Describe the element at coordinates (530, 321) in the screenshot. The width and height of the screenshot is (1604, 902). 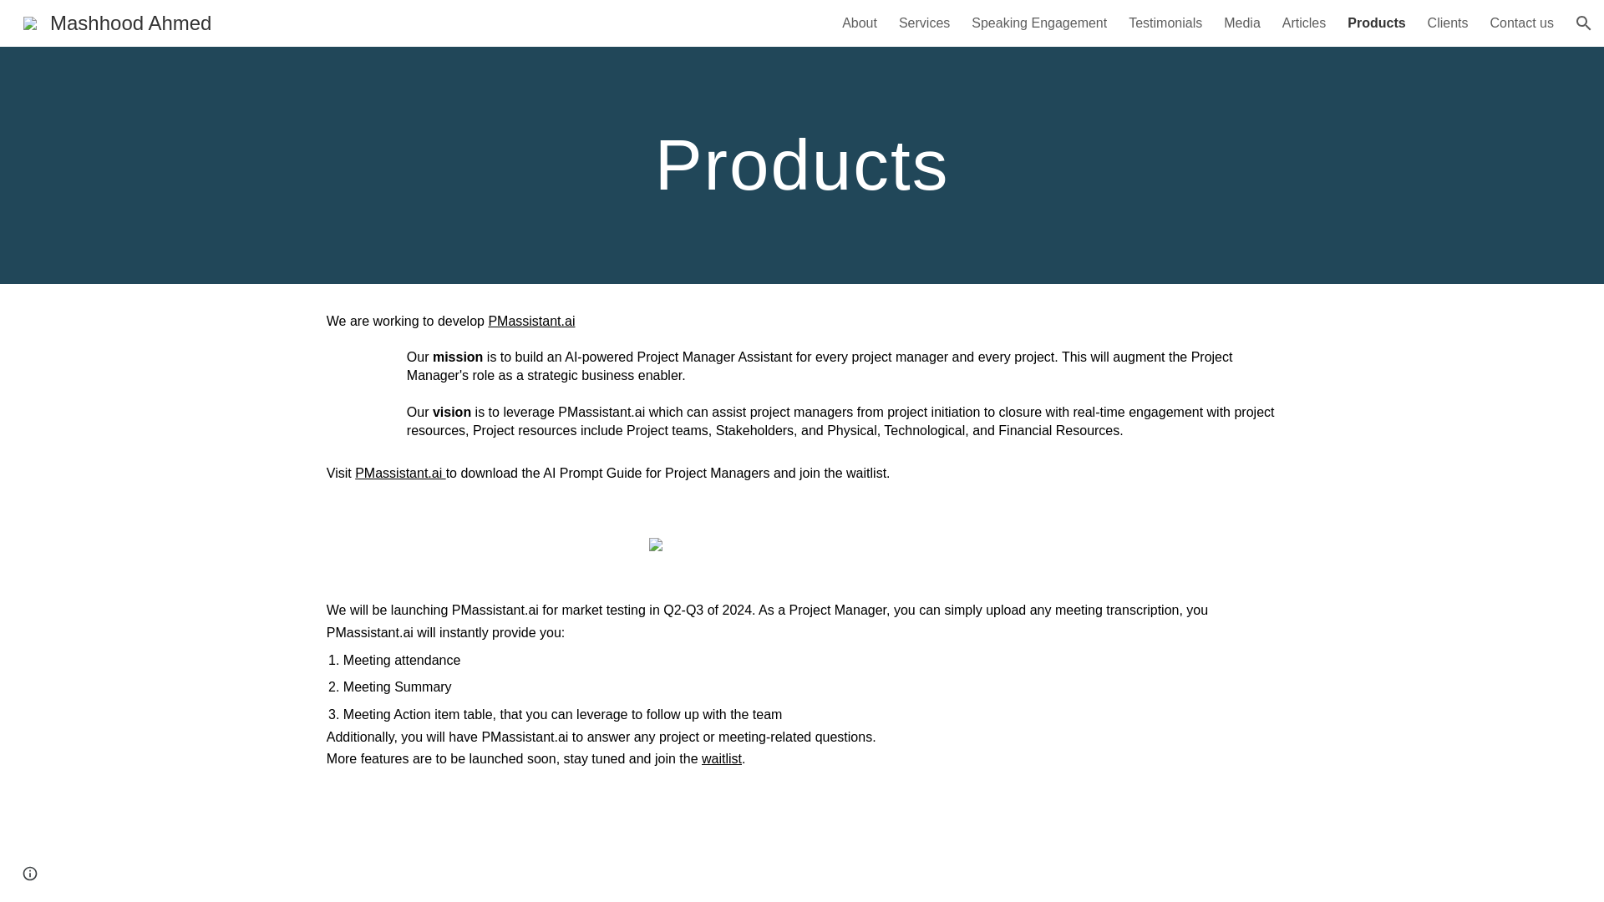
I see `PMassistant.ai` at that location.